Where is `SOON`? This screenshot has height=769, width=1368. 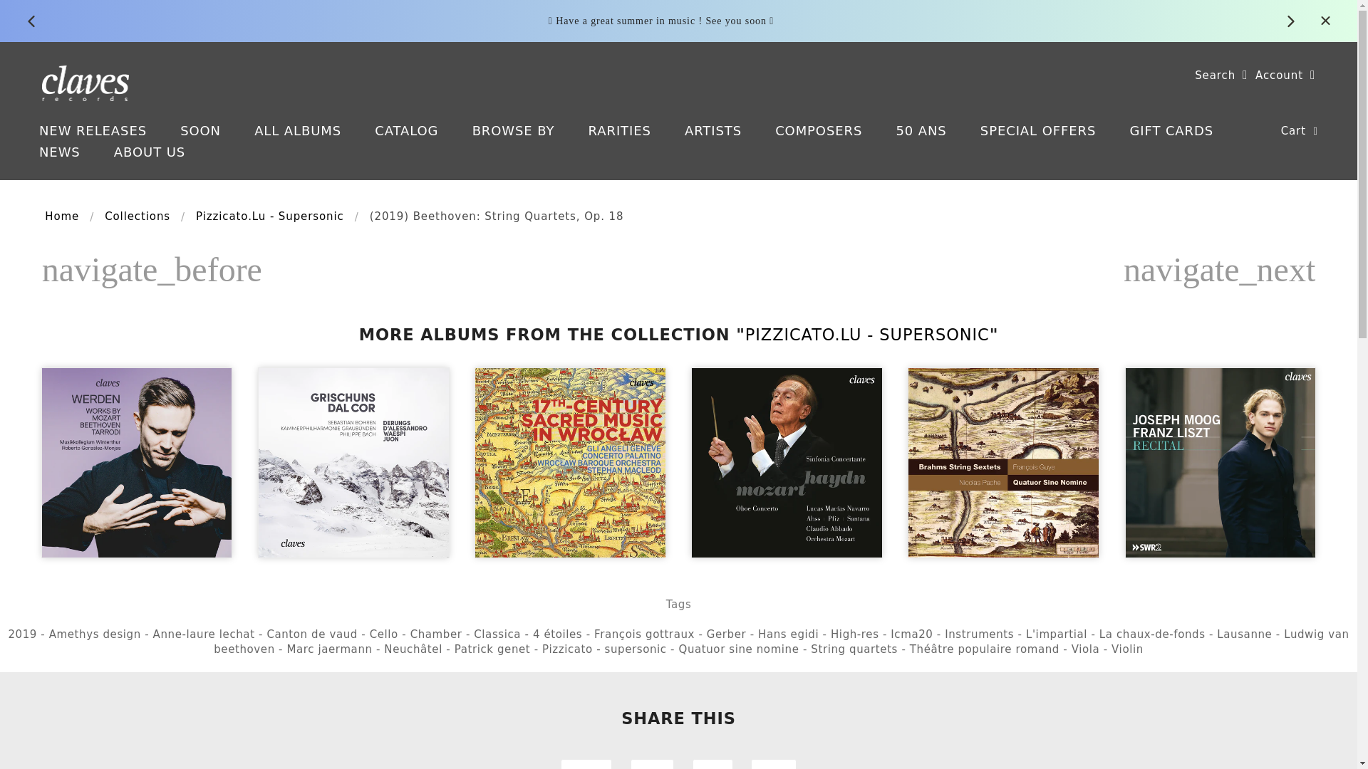
SOON is located at coordinates (200, 130).